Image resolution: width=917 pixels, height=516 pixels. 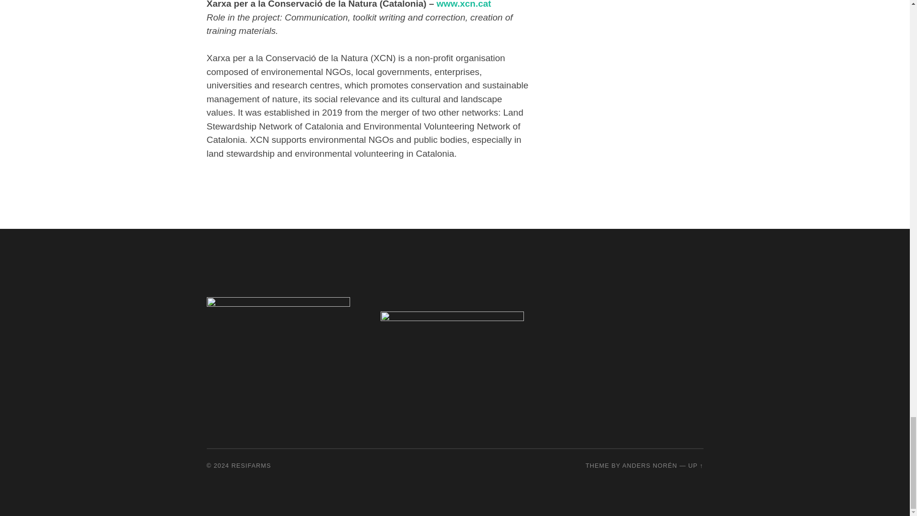 What do you see at coordinates (695, 465) in the screenshot?
I see `To the top` at bounding box center [695, 465].